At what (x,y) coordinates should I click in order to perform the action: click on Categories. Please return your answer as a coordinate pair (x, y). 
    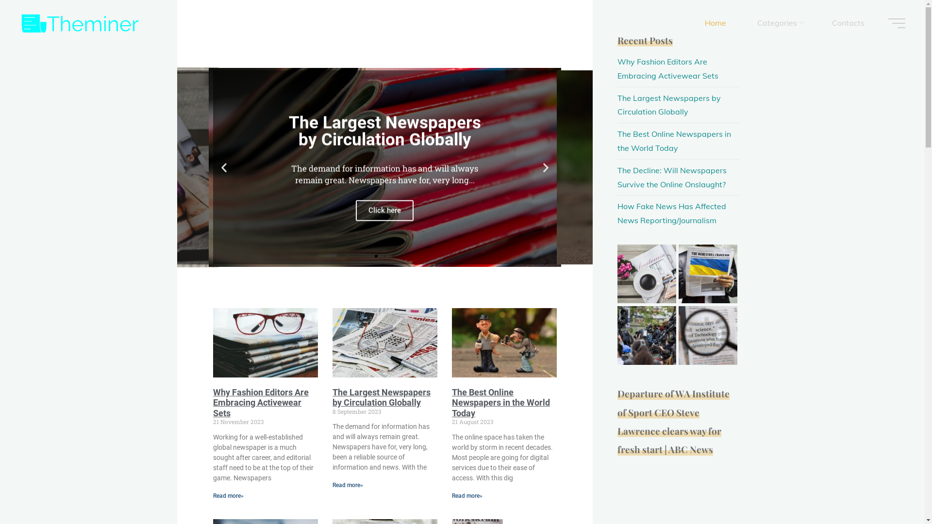
    Looking at the image, I should click on (779, 23).